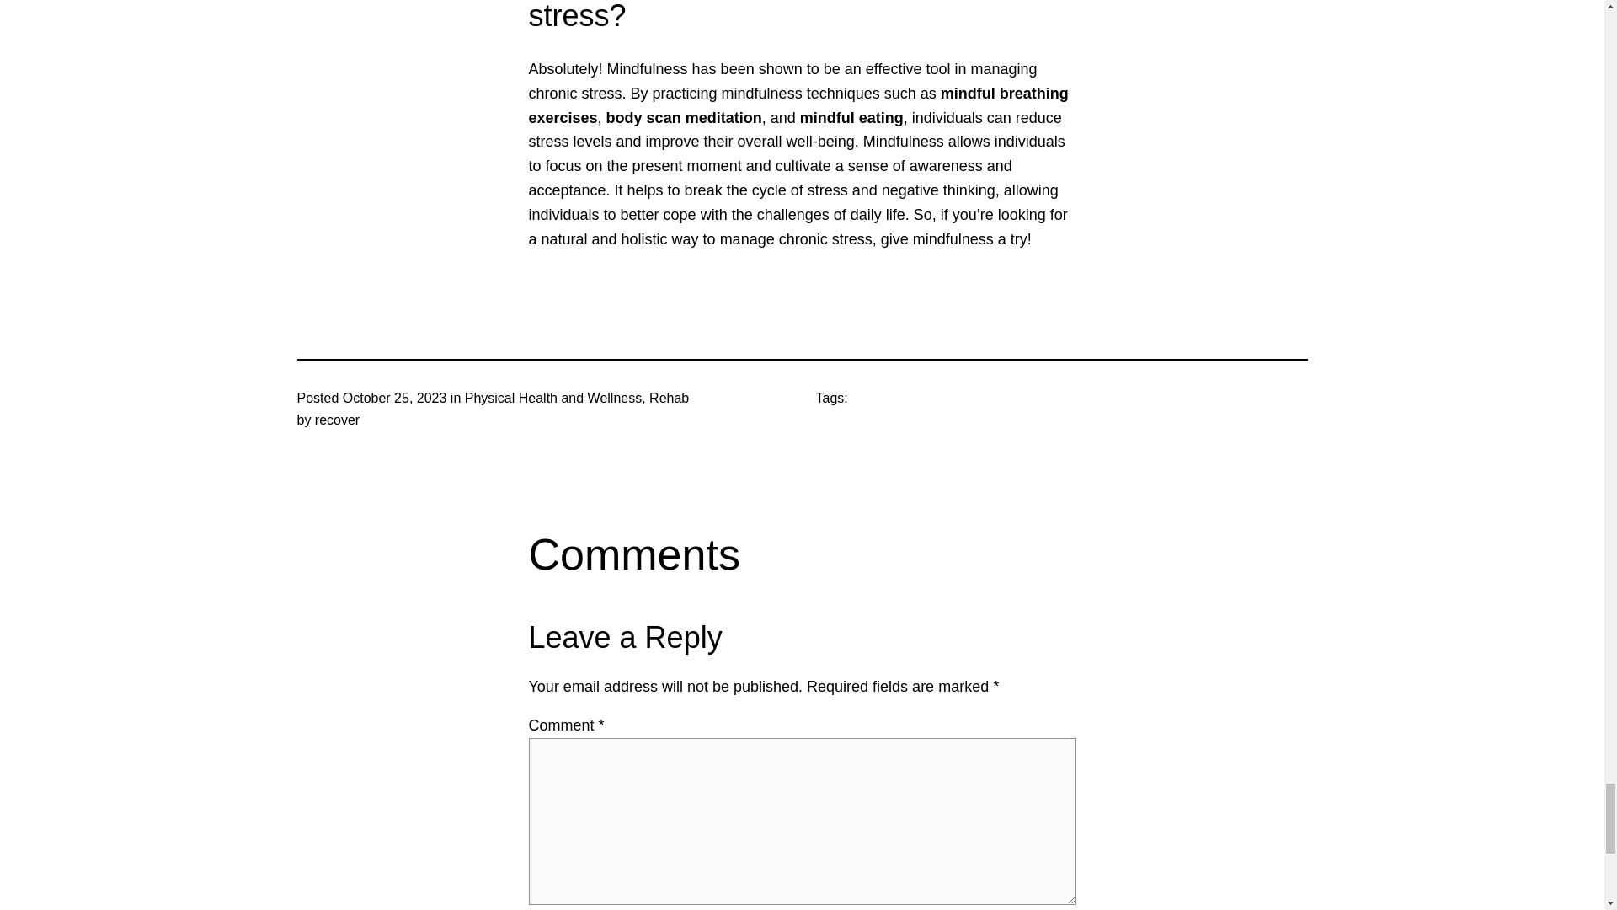 This screenshot has width=1617, height=910. What do you see at coordinates (553, 398) in the screenshot?
I see `Physical Health and Wellness` at bounding box center [553, 398].